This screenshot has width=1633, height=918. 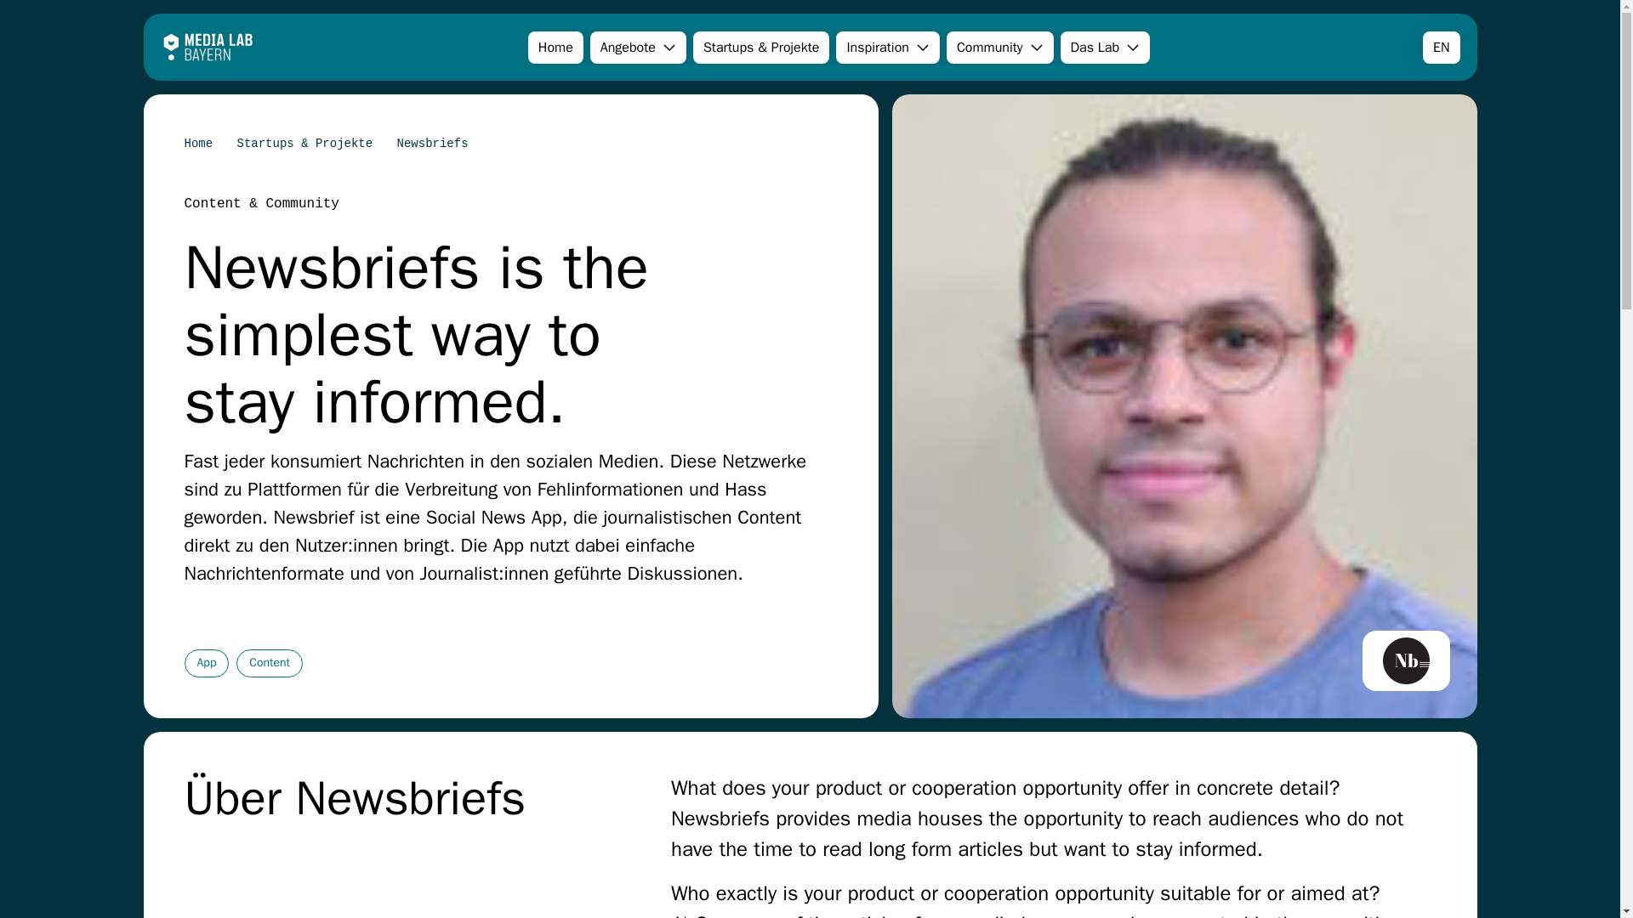 I want to click on Inspiration, so click(x=888, y=46).